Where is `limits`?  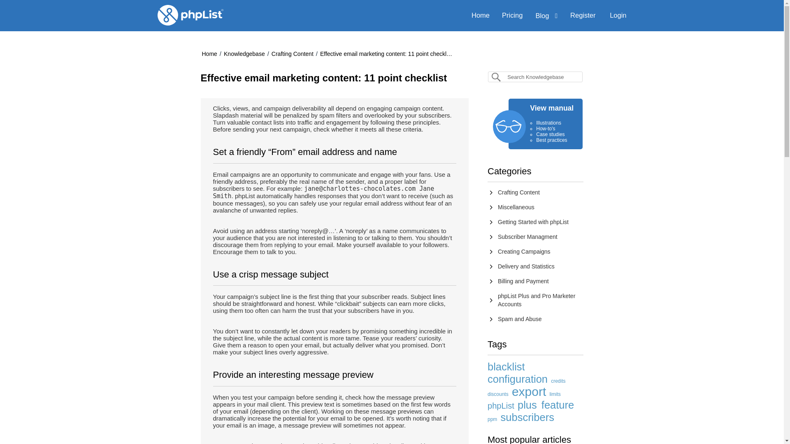
limits is located at coordinates (555, 394).